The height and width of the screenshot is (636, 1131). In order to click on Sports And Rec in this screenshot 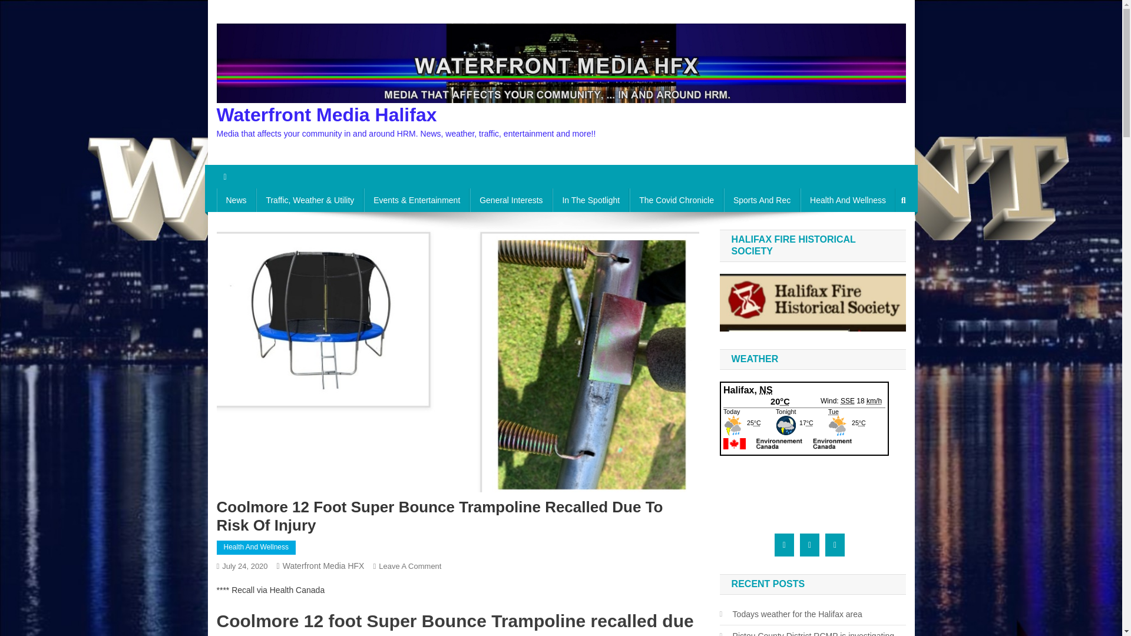, I will do `click(761, 200)`.